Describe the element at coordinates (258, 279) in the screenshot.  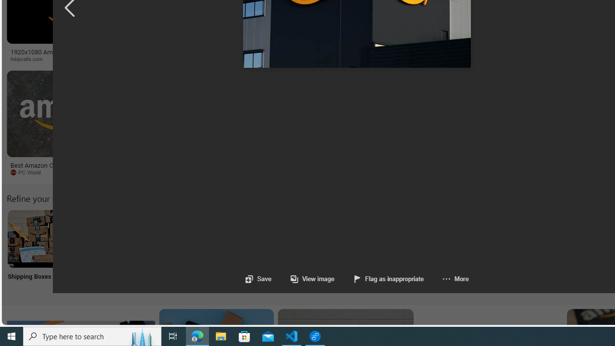
I see `Save` at that location.